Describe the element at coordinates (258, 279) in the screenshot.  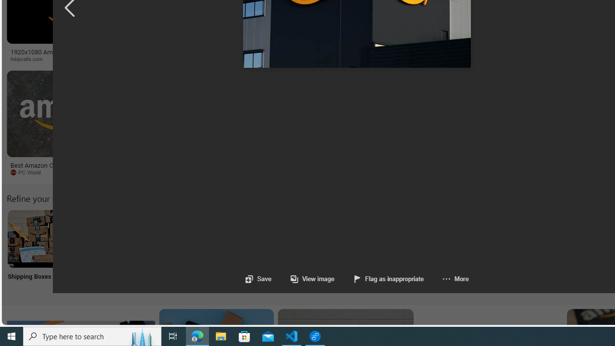
I see `Save` at that location.